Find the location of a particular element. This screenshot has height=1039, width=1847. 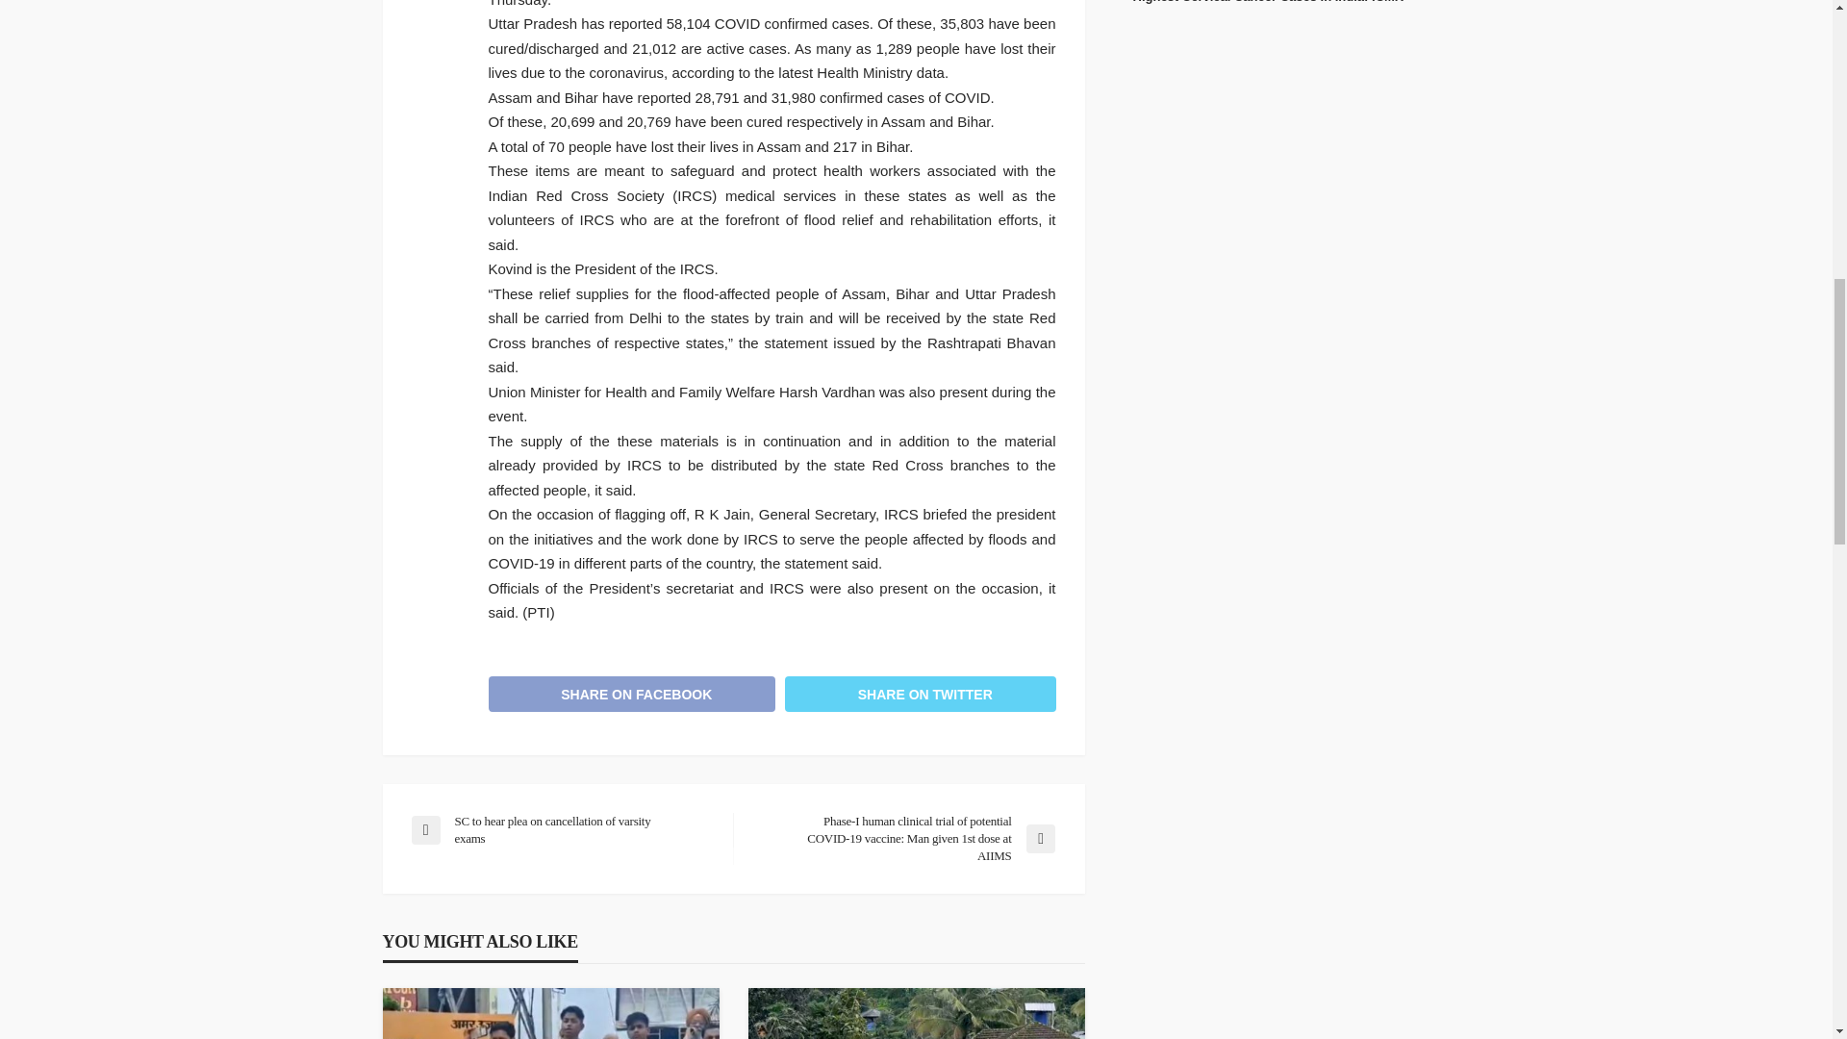

SC to hear plea on cancellation of varsity exams is located at coordinates (562, 829).